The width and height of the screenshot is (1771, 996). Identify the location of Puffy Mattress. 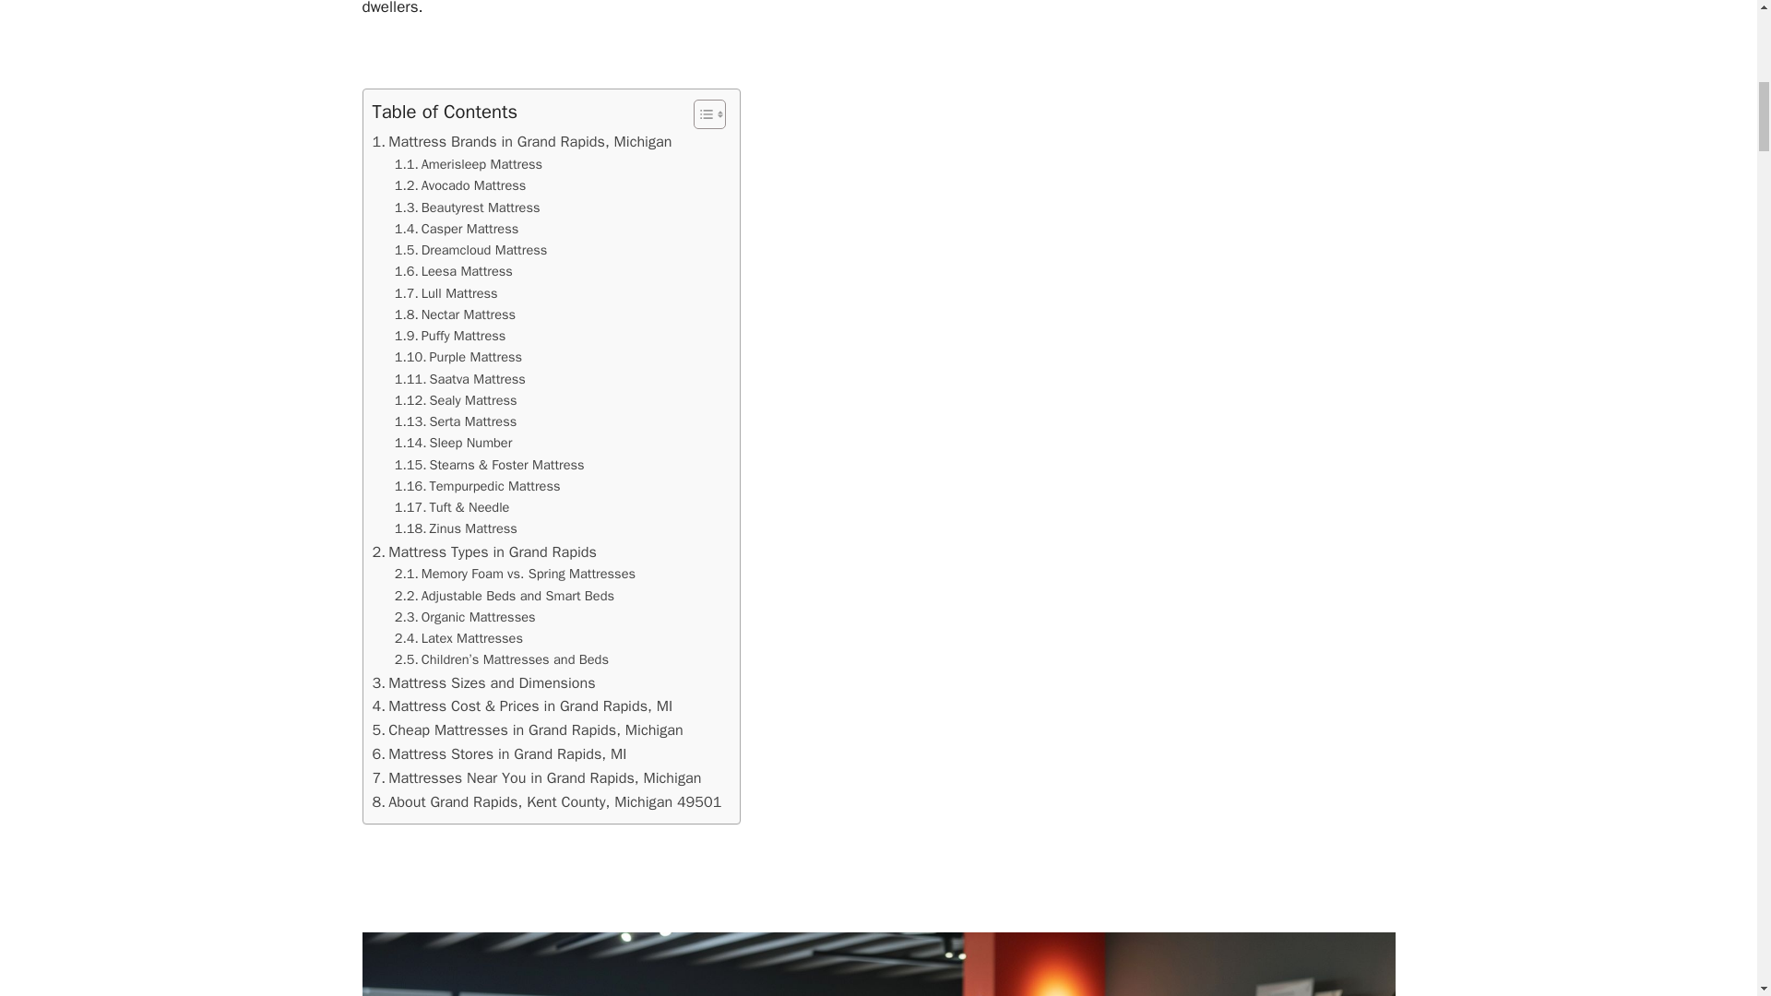
(450, 336).